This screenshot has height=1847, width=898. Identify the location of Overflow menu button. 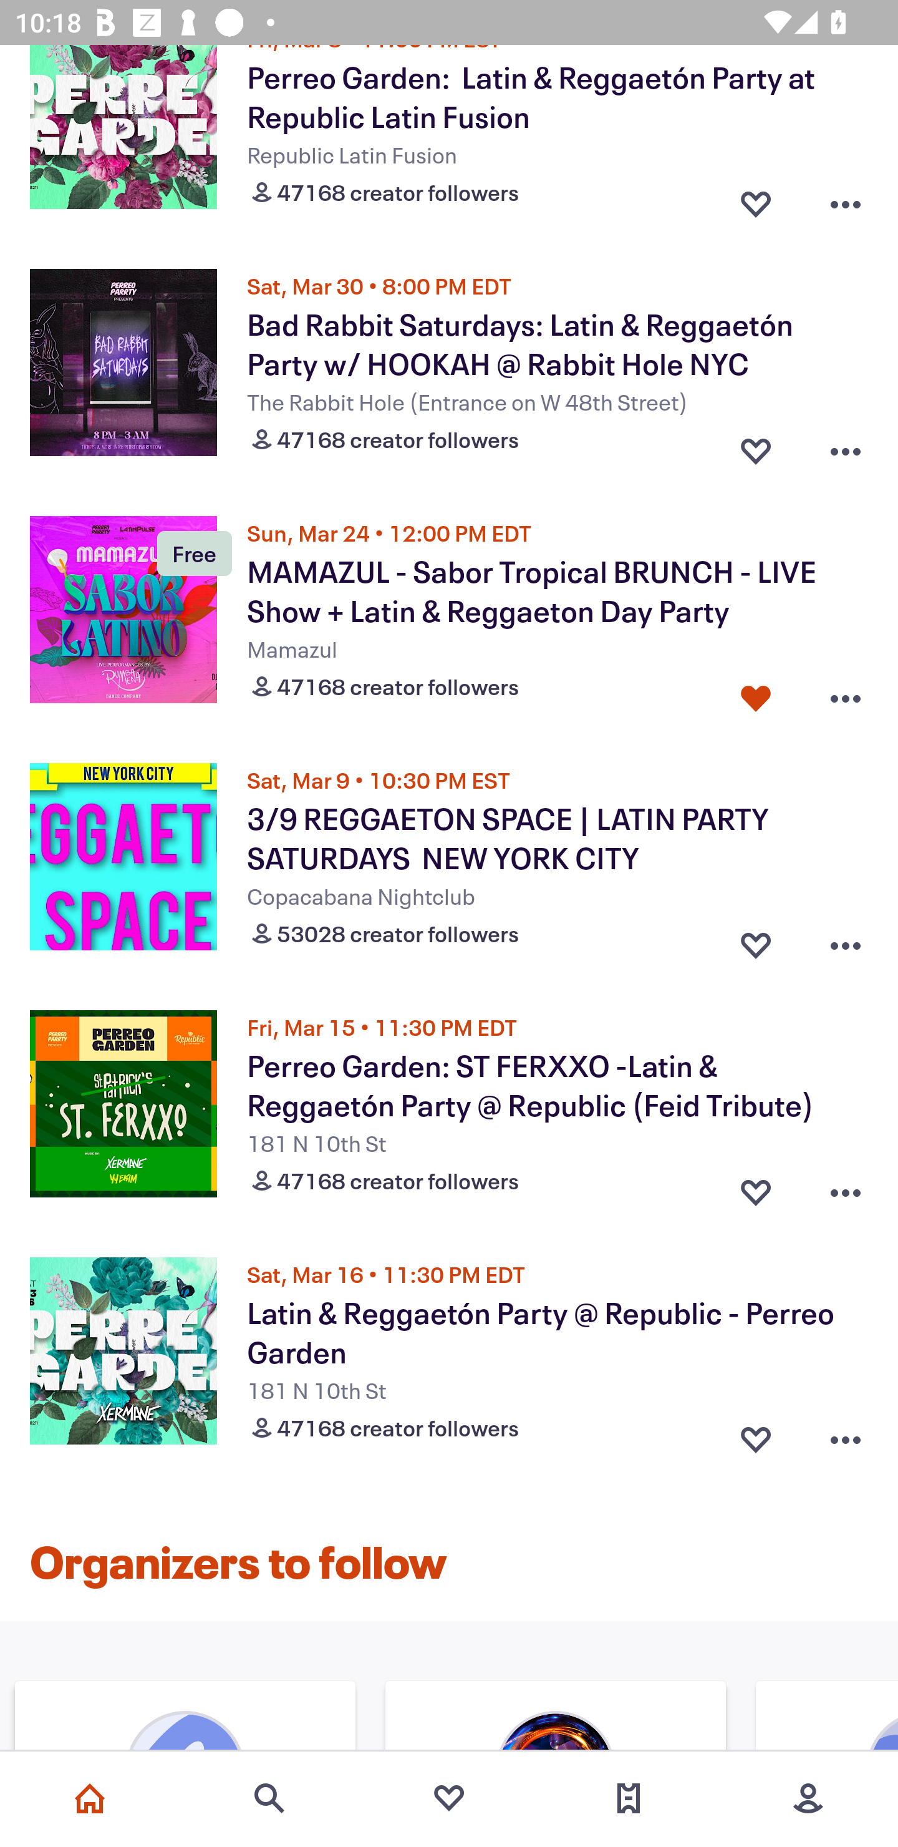
(846, 693).